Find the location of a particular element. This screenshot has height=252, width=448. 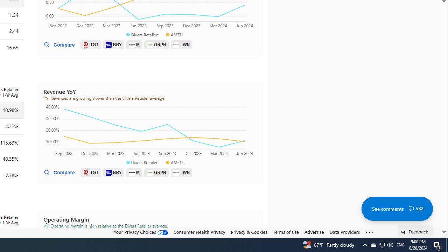

Feedback is located at coordinates (415, 231).